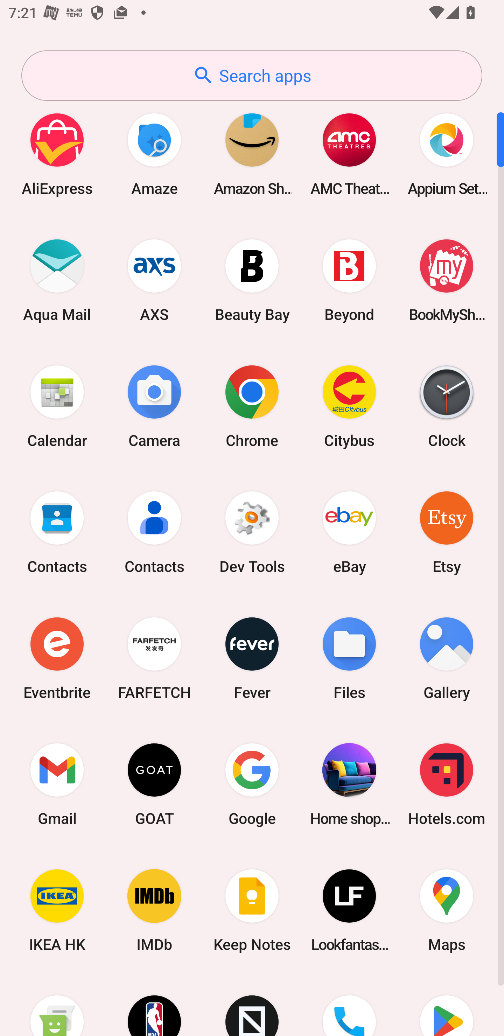 This screenshot has height=1036, width=504. What do you see at coordinates (154, 911) in the screenshot?
I see `IMDb` at bounding box center [154, 911].